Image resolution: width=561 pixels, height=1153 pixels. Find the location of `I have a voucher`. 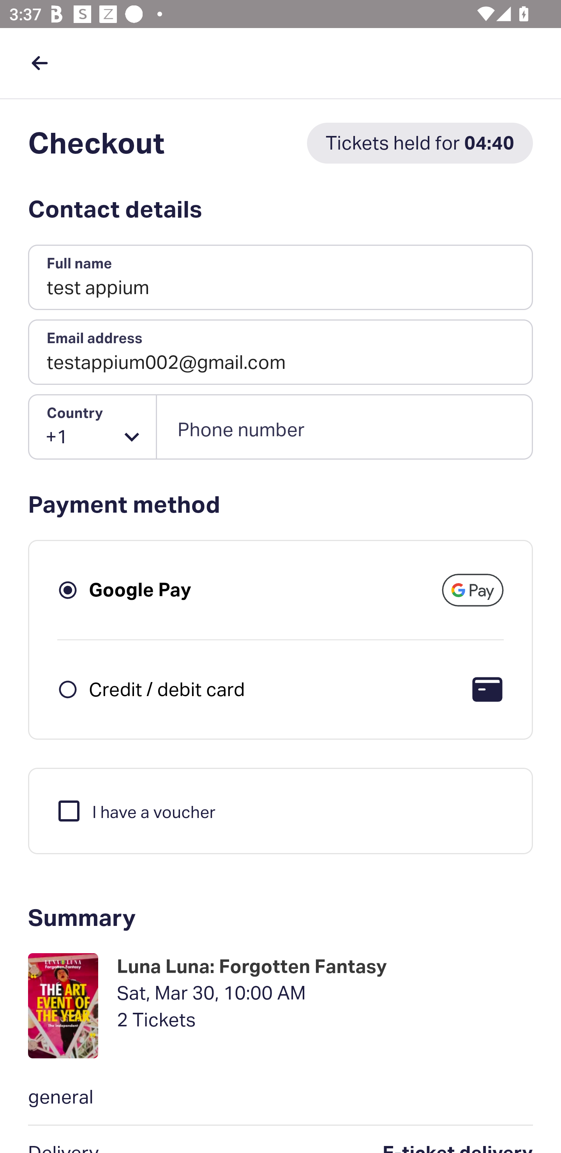

I have a voucher is located at coordinates (136, 810).